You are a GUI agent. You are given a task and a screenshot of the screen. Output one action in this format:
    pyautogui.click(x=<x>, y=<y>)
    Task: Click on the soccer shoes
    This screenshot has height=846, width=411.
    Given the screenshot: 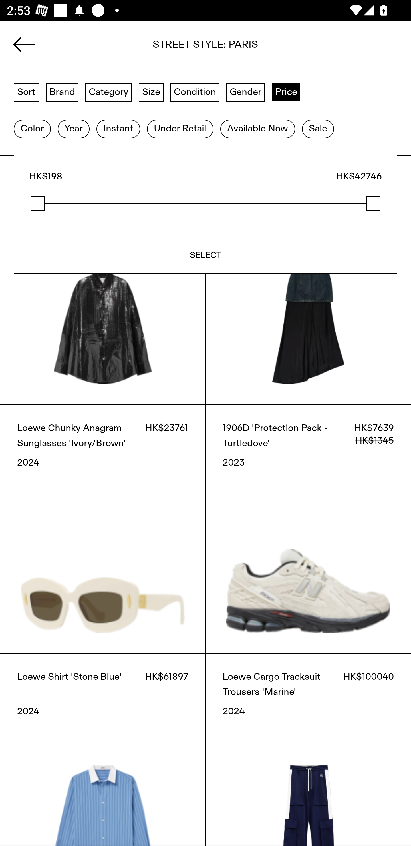 What is the action you would take?
    pyautogui.click(x=205, y=48)
    